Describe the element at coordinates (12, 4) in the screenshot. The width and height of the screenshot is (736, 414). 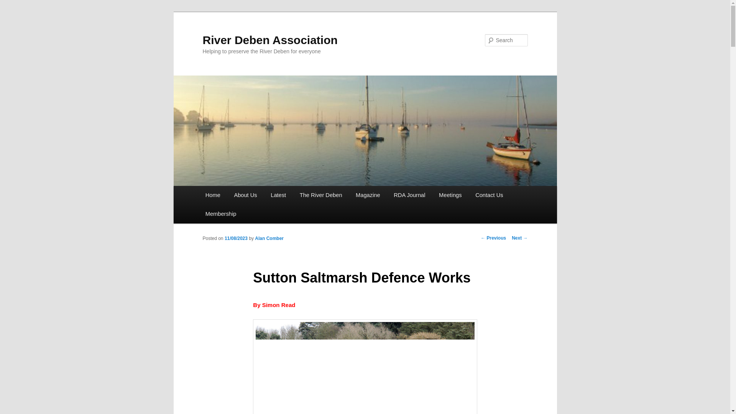
I see `Search` at that location.